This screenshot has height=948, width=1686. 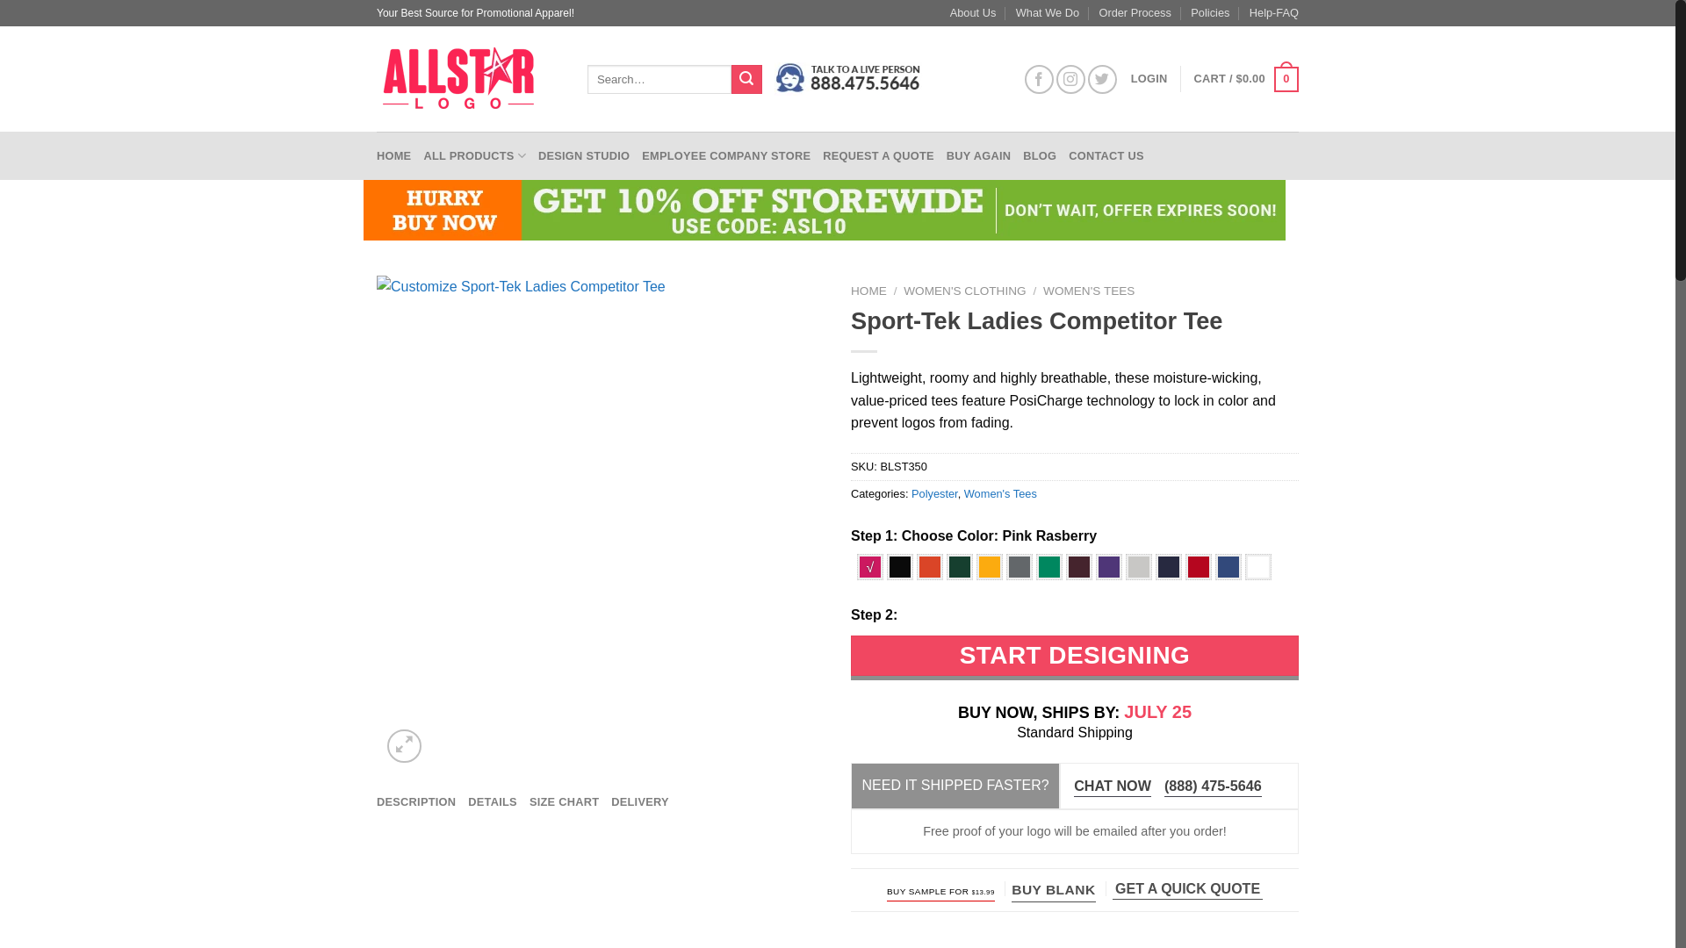 I want to click on Gold, so click(x=989, y=566).